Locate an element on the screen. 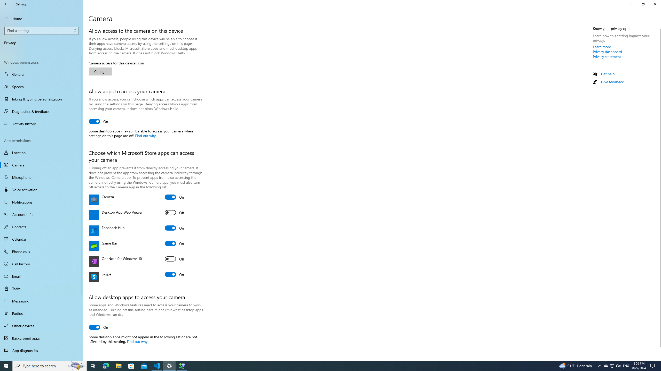 Image resolution: width=661 pixels, height=371 pixels. Email is located at coordinates (41, 276).